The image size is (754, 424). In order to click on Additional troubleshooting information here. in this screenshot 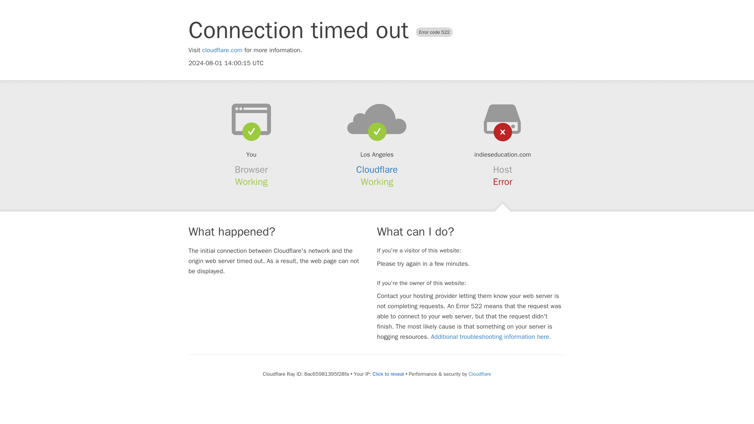, I will do `click(491, 337)`.